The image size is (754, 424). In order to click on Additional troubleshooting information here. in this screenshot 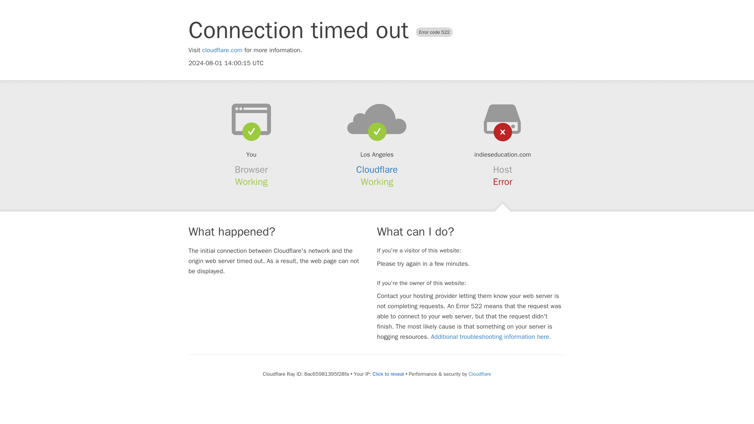, I will do `click(491, 337)`.